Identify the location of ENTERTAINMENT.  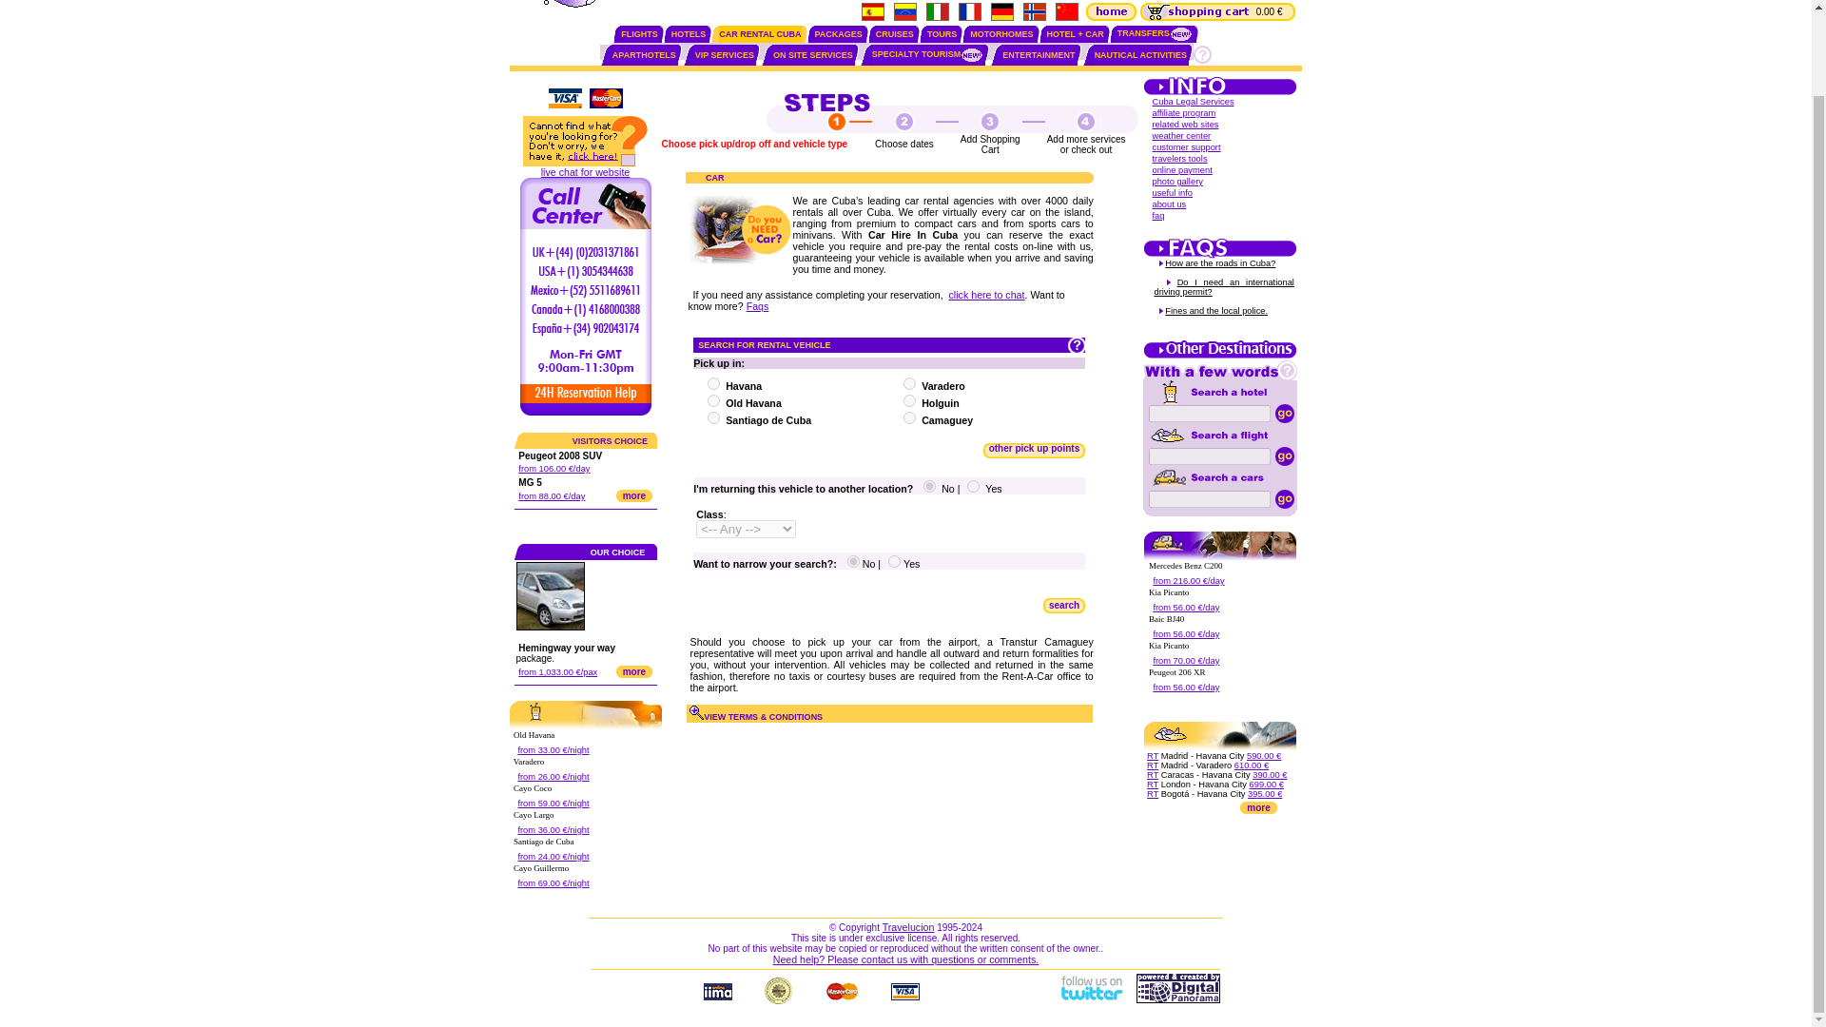
(1039, 54).